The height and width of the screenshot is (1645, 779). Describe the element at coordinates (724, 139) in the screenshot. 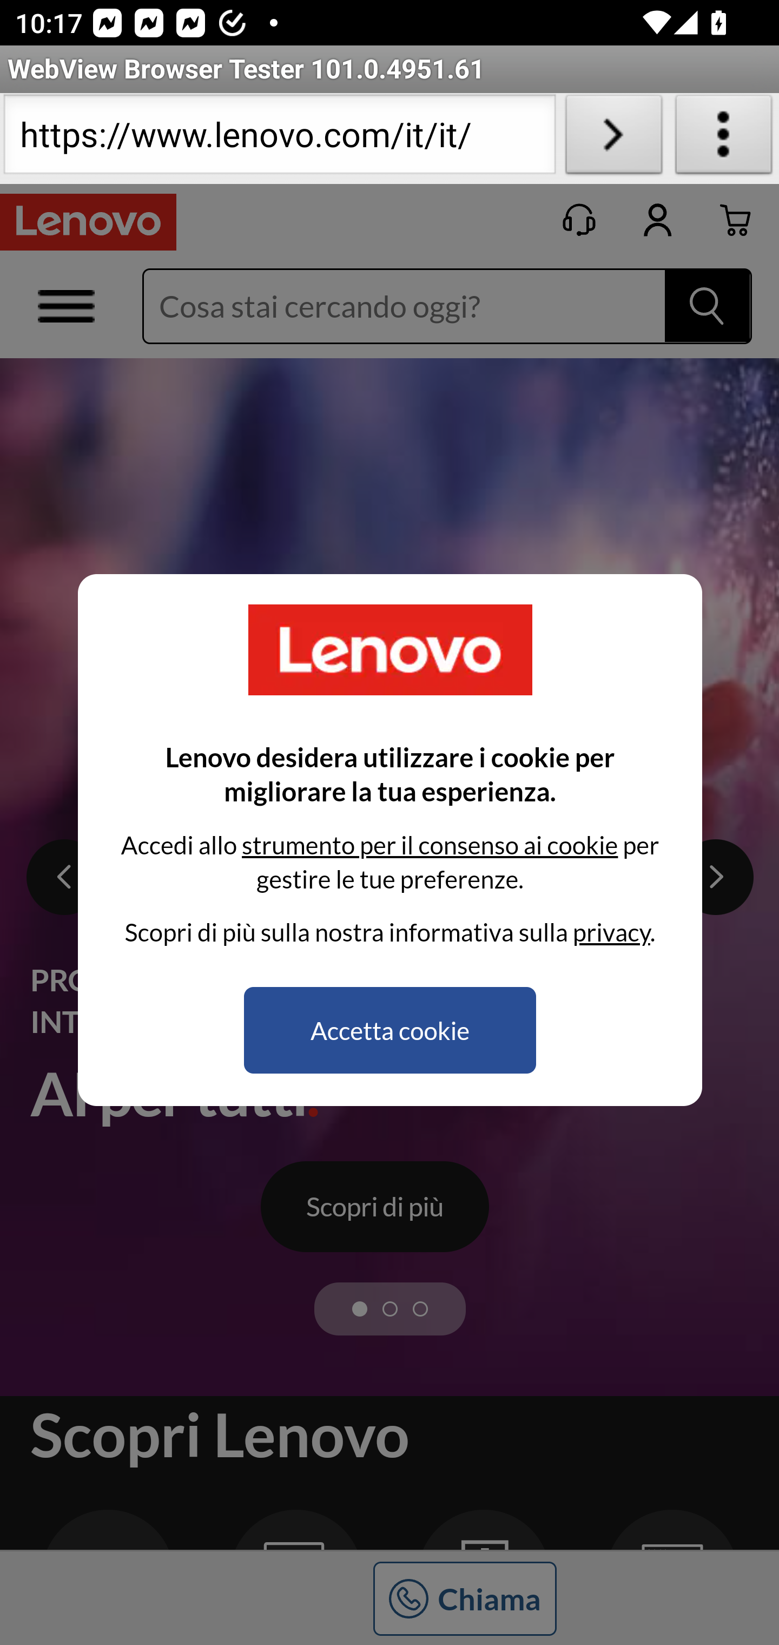

I see `About WebView` at that location.